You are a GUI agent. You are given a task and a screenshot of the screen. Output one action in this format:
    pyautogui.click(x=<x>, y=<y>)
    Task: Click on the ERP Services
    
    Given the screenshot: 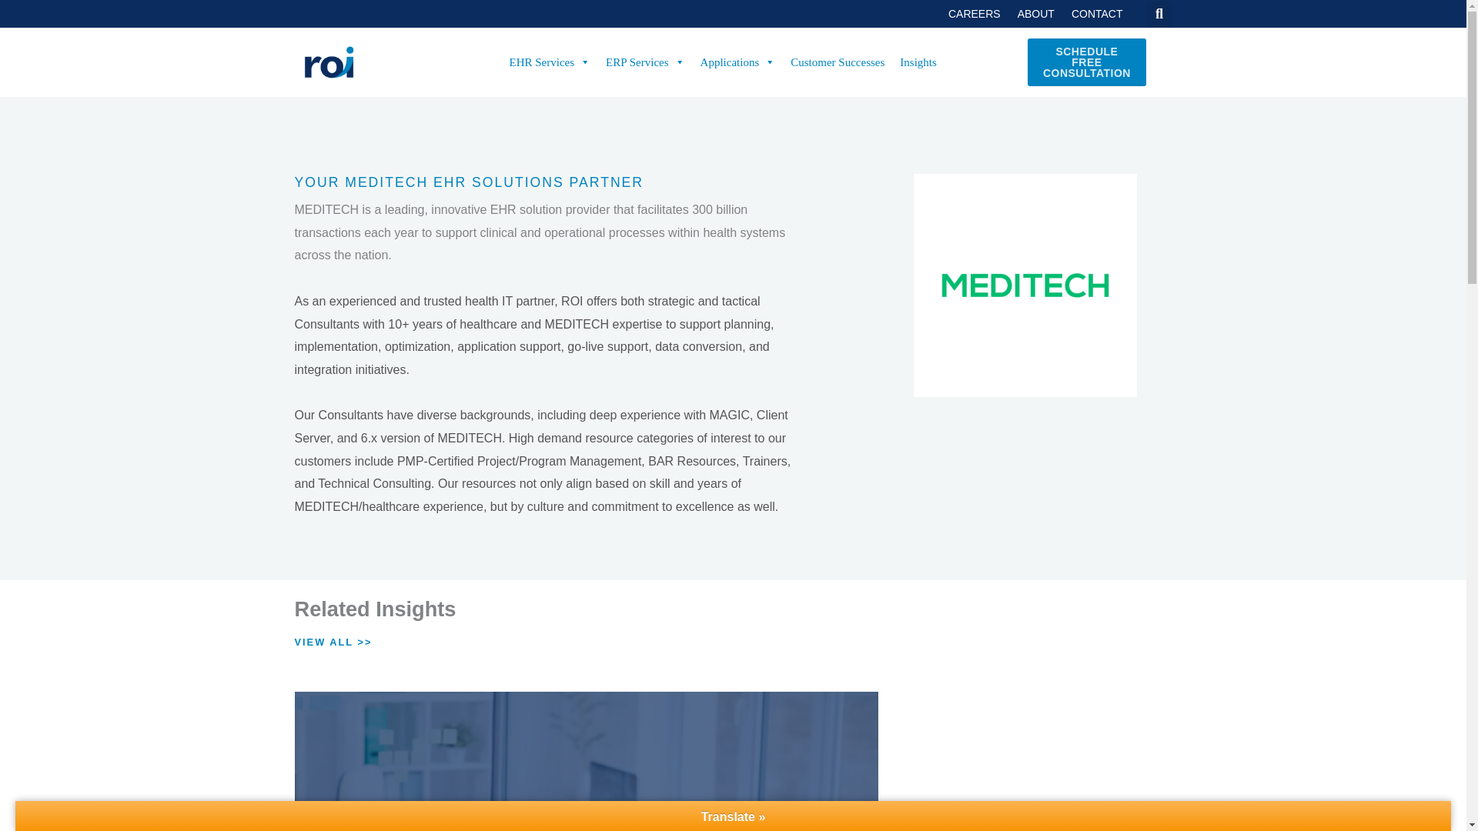 What is the action you would take?
    pyautogui.click(x=645, y=62)
    